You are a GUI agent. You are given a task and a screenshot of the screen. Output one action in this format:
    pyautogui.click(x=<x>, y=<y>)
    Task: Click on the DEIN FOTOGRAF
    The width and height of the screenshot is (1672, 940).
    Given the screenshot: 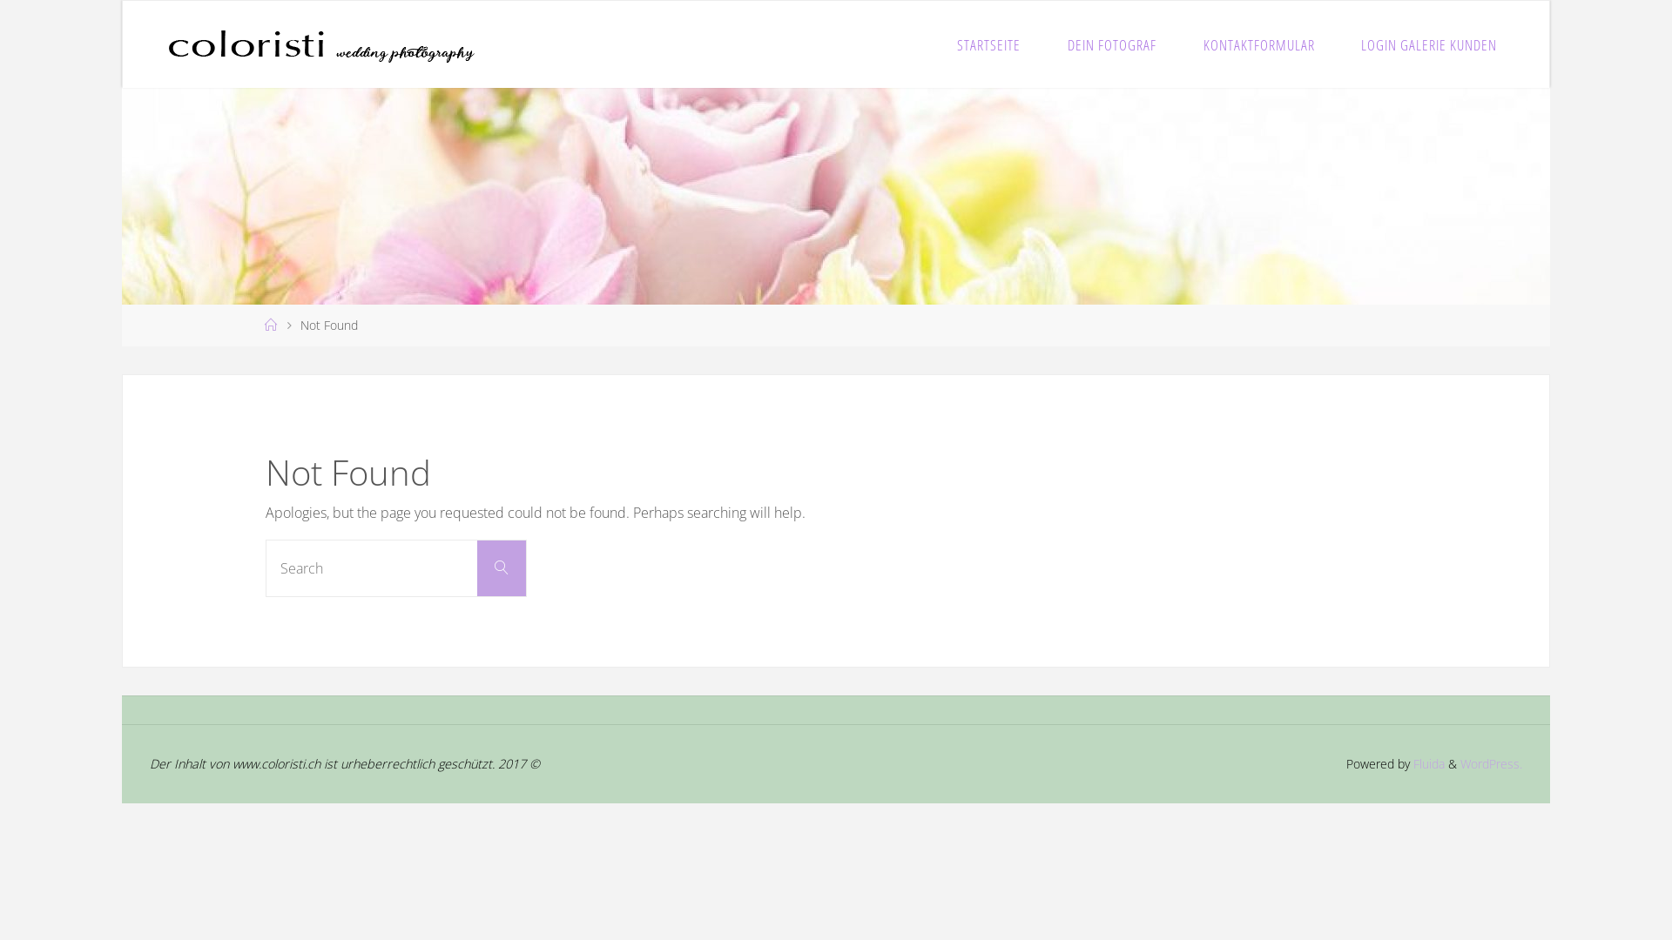 What is the action you would take?
    pyautogui.click(x=1112, y=44)
    